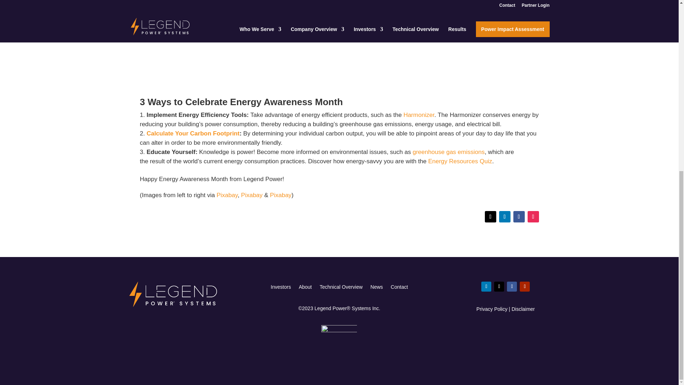  What do you see at coordinates (490, 217) in the screenshot?
I see `Follow on X` at bounding box center [490, 217].